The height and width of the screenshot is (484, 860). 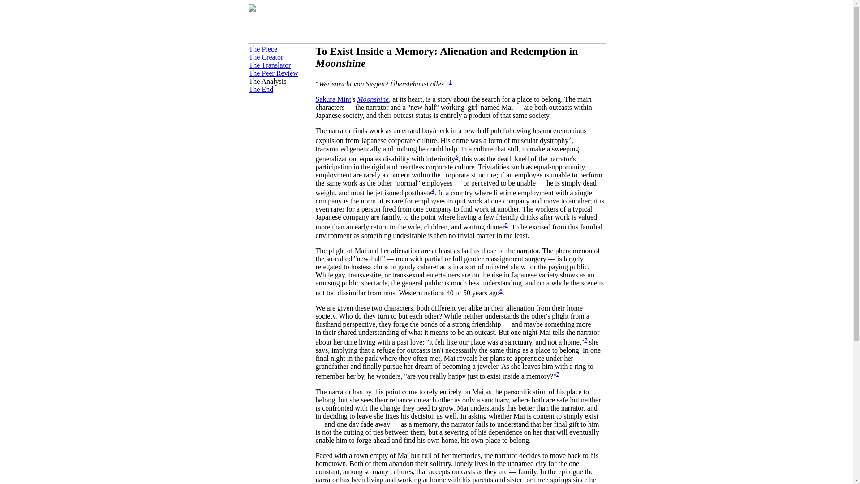 What do you see at coordinates (274, 73) in the screenshot?
I see `The Peer Review` at bounding box center [274, 73].